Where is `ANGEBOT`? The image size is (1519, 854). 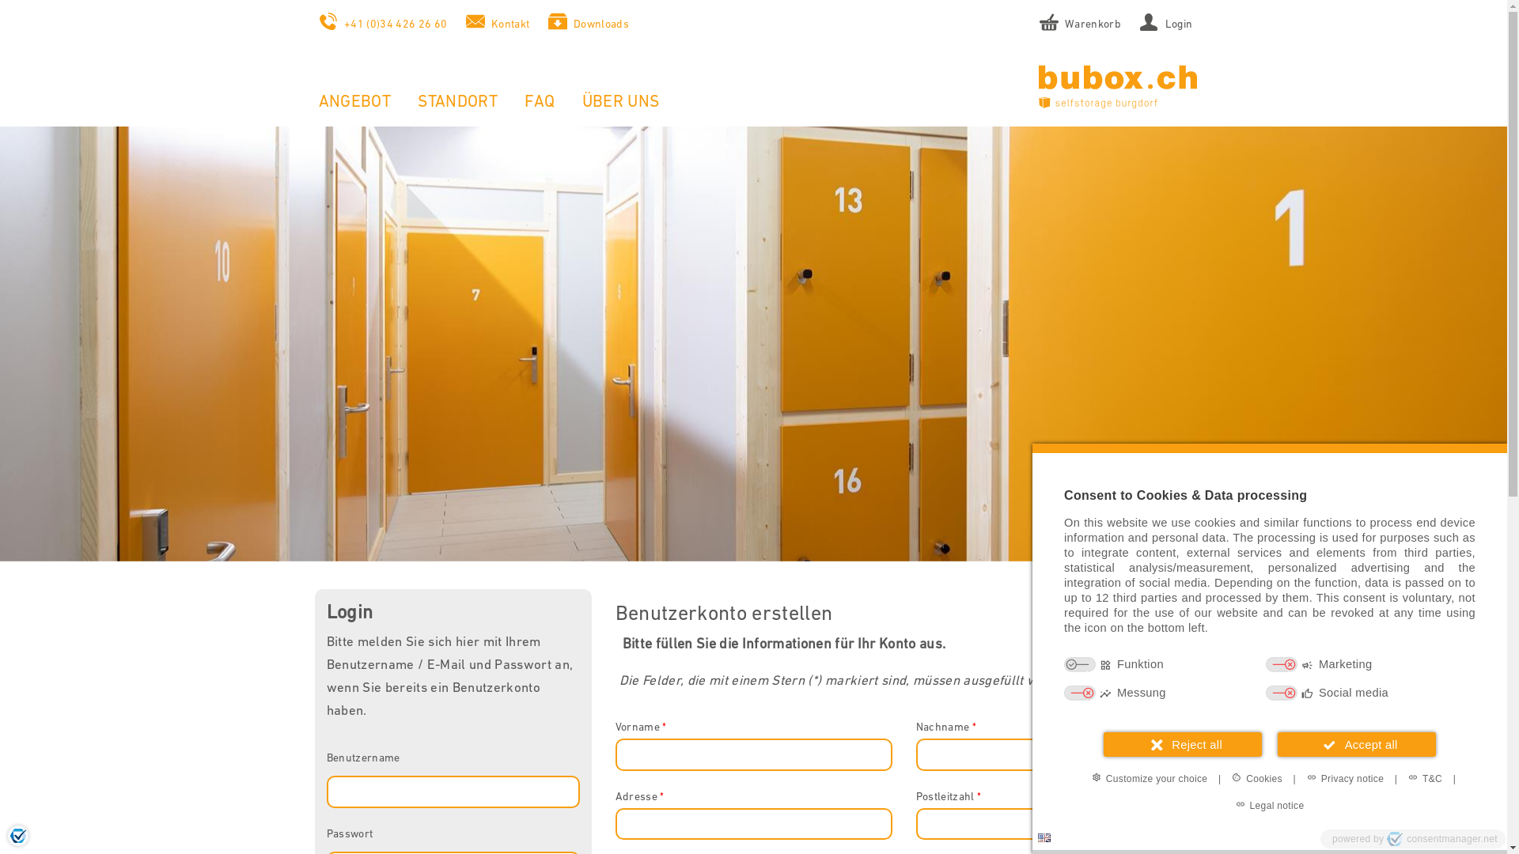
ANGEBOT is located at coordinates (354, 101).